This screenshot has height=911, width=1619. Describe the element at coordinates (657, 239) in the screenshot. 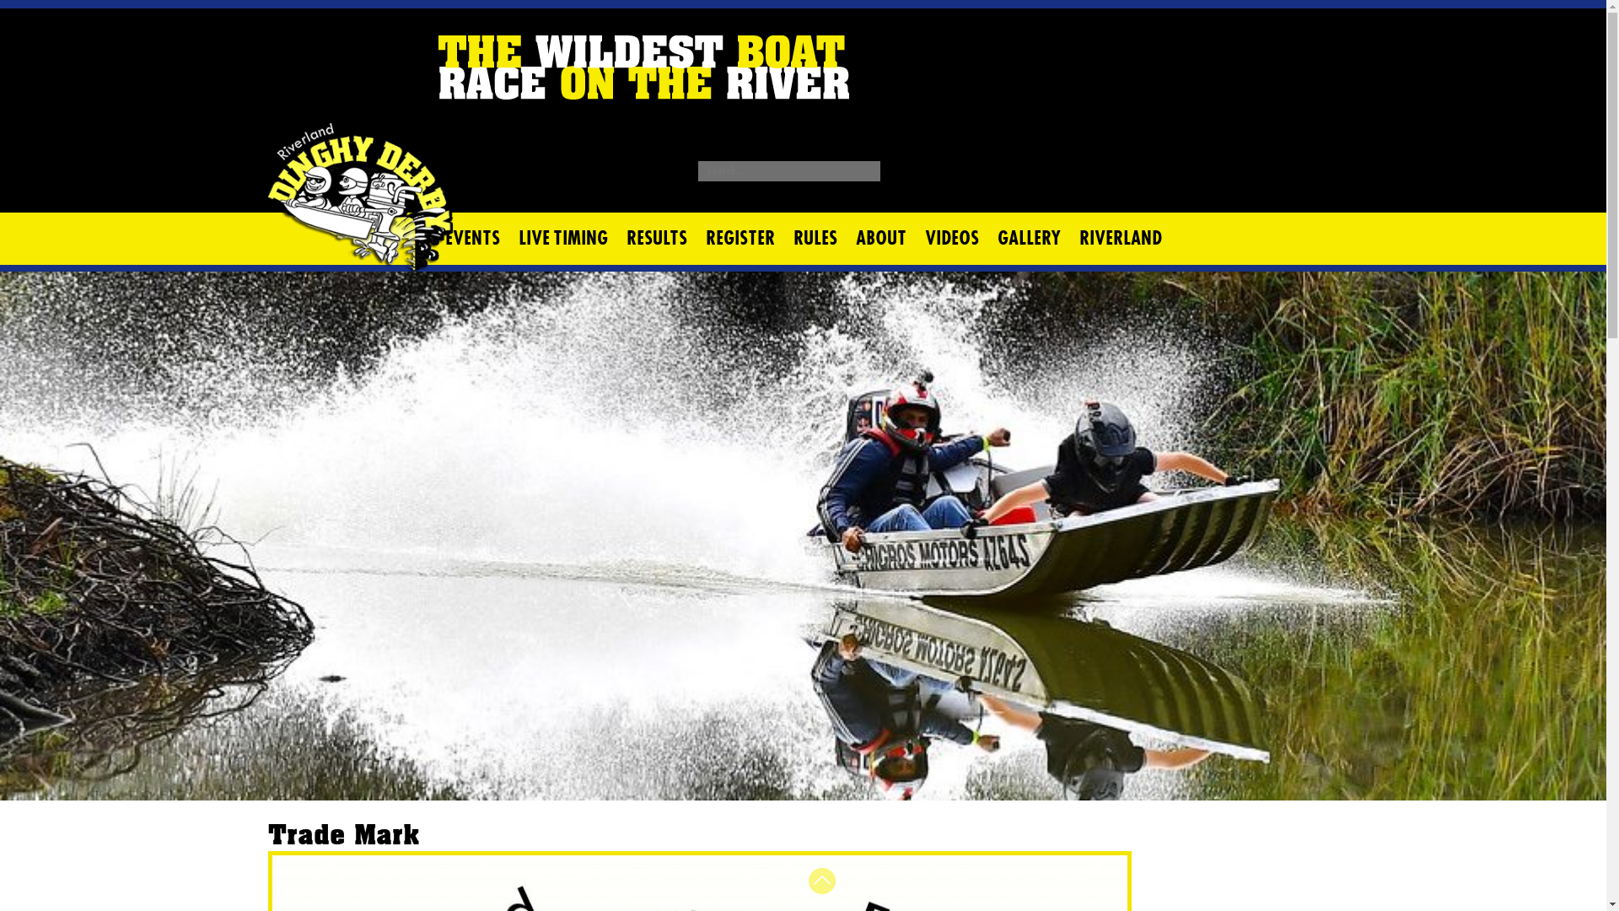

I see `RESULTS` at that location.